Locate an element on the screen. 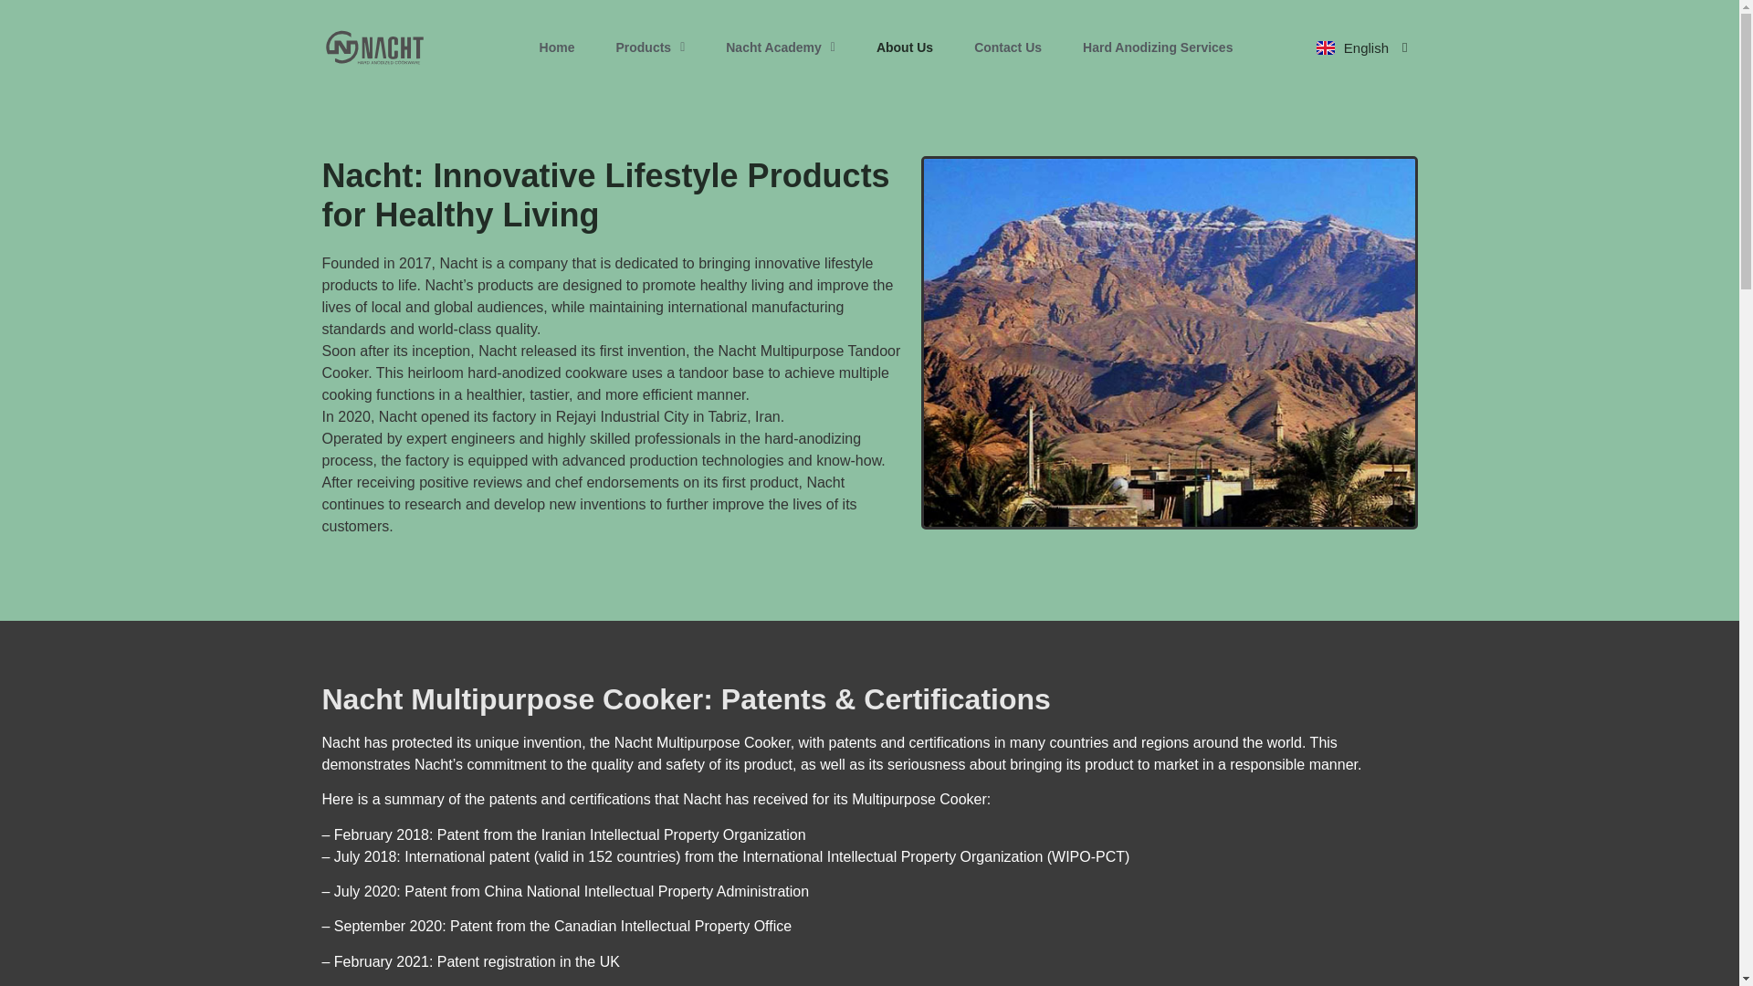 This screenshot has width=1753, height=986. Home is located at coordinates (557, 26).